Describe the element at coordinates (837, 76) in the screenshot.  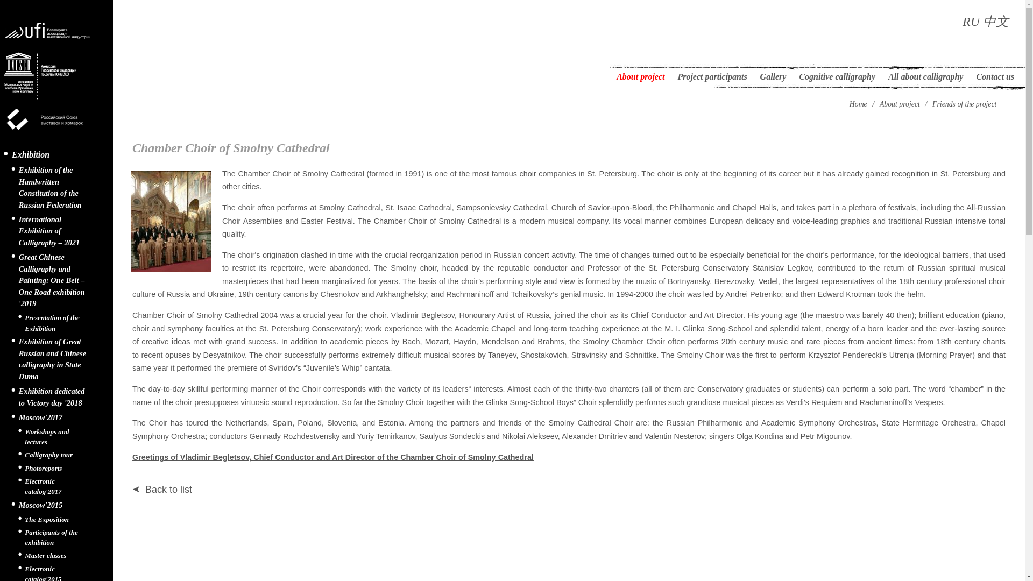
I see `Cognitive calligraphy` at that location.